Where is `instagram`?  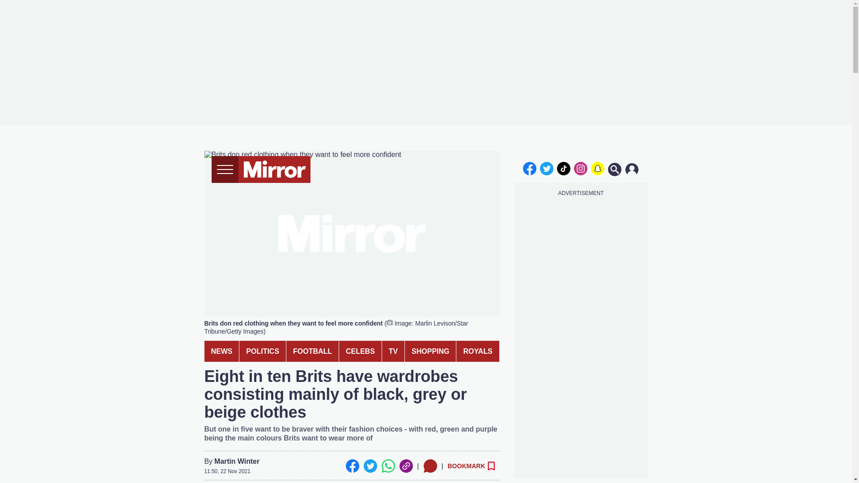
instagram is located at coordinates (581, 168).